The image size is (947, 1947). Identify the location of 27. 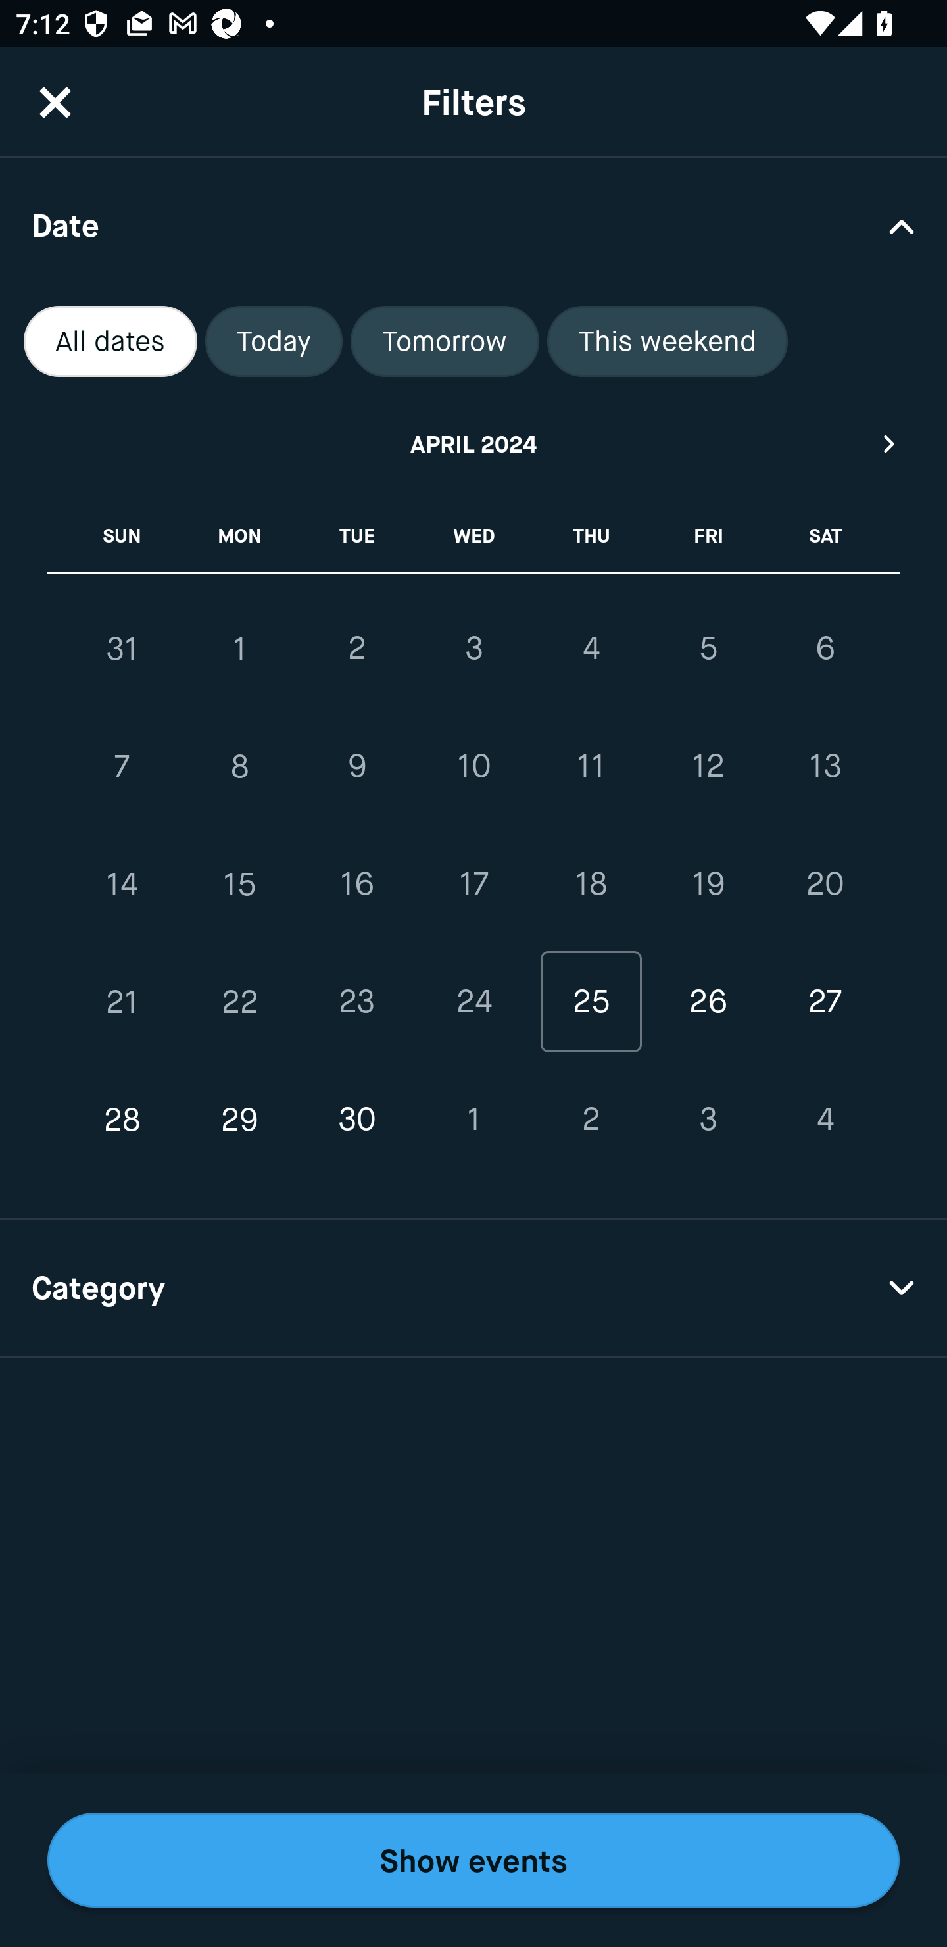
(825, 1001).